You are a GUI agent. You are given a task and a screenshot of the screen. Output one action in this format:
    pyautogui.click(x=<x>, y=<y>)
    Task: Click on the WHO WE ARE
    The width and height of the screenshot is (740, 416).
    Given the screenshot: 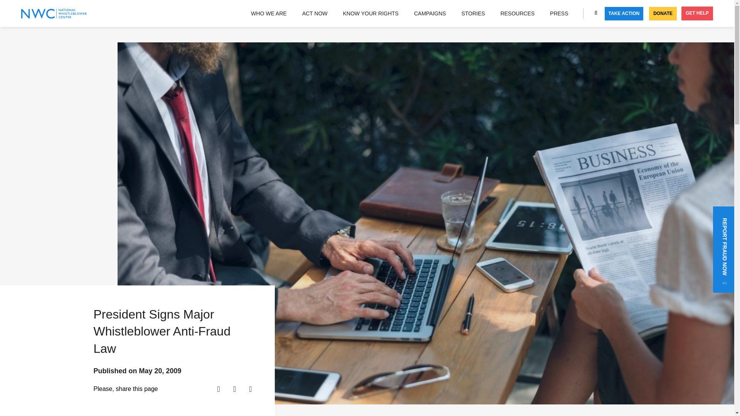 What is the action you would take?
    pyautogui.click(x=269, y=13)
    